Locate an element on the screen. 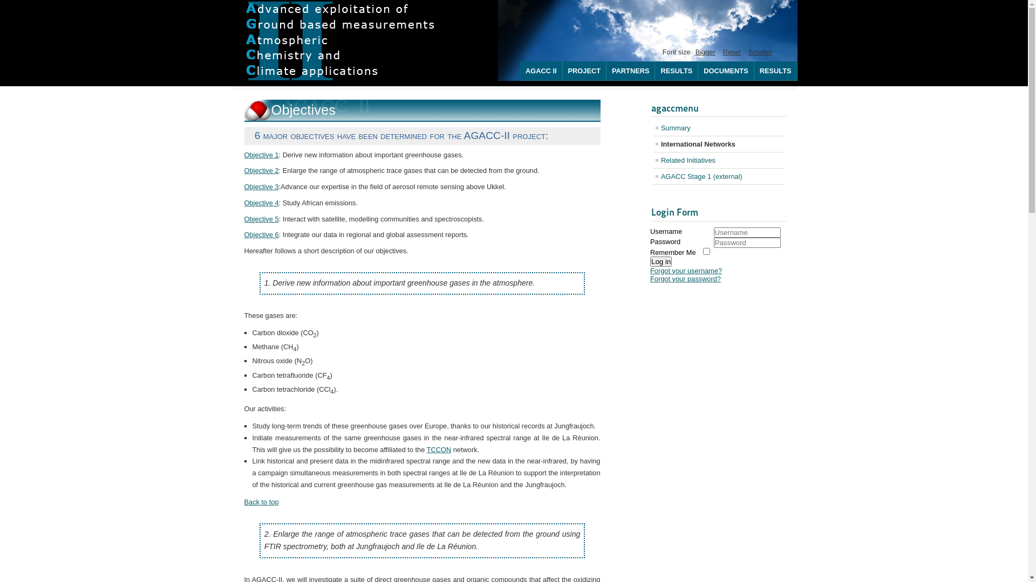  Objective 2 is located at coordinates (261, 170).